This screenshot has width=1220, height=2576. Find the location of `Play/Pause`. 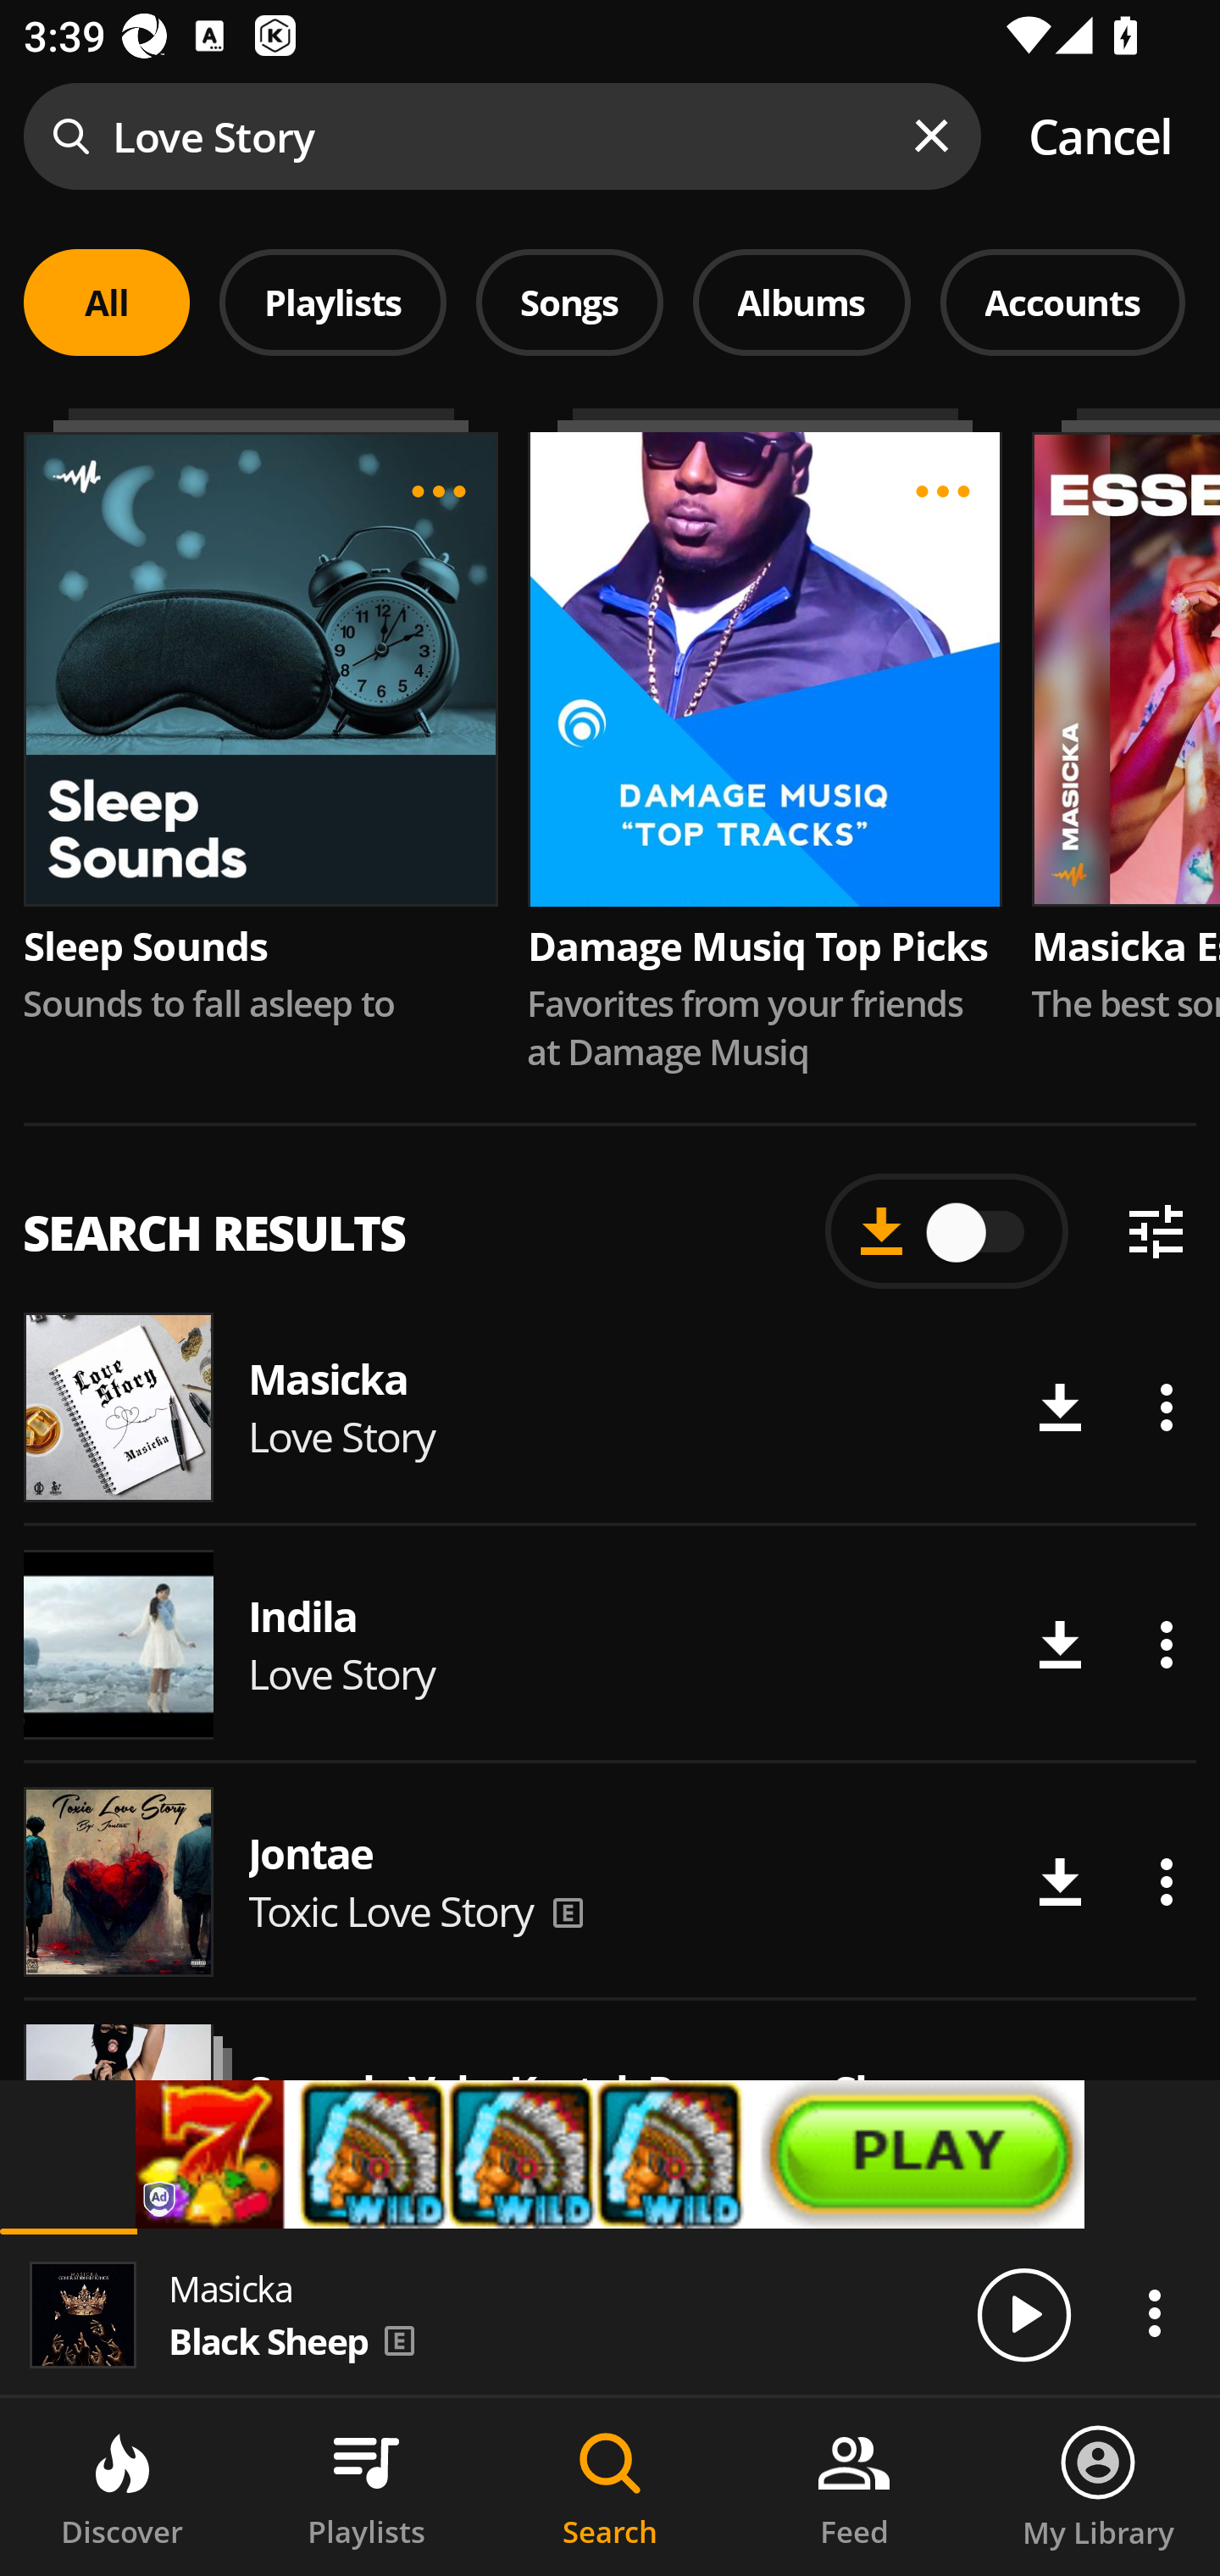

Play/Pause is located at coordinates (1023, 2313).